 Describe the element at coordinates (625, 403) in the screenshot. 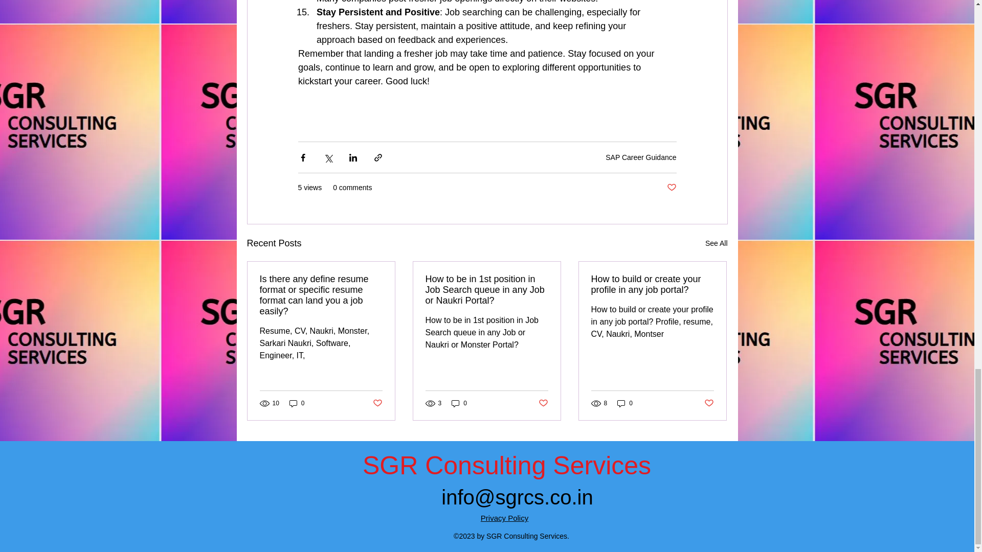

I see `0` at that location.